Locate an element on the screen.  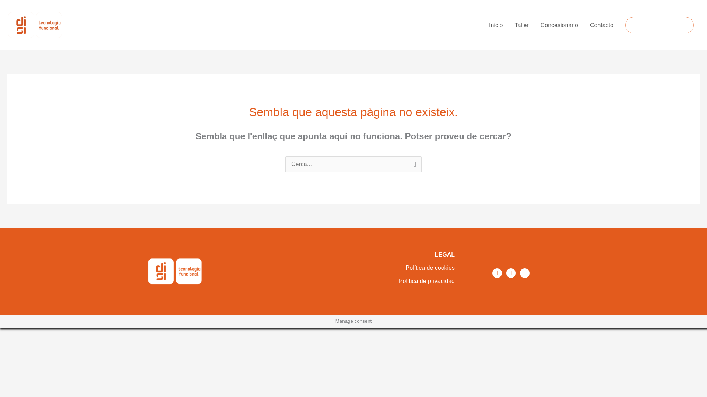
Whatsapp is located at coordinates (497, 273).